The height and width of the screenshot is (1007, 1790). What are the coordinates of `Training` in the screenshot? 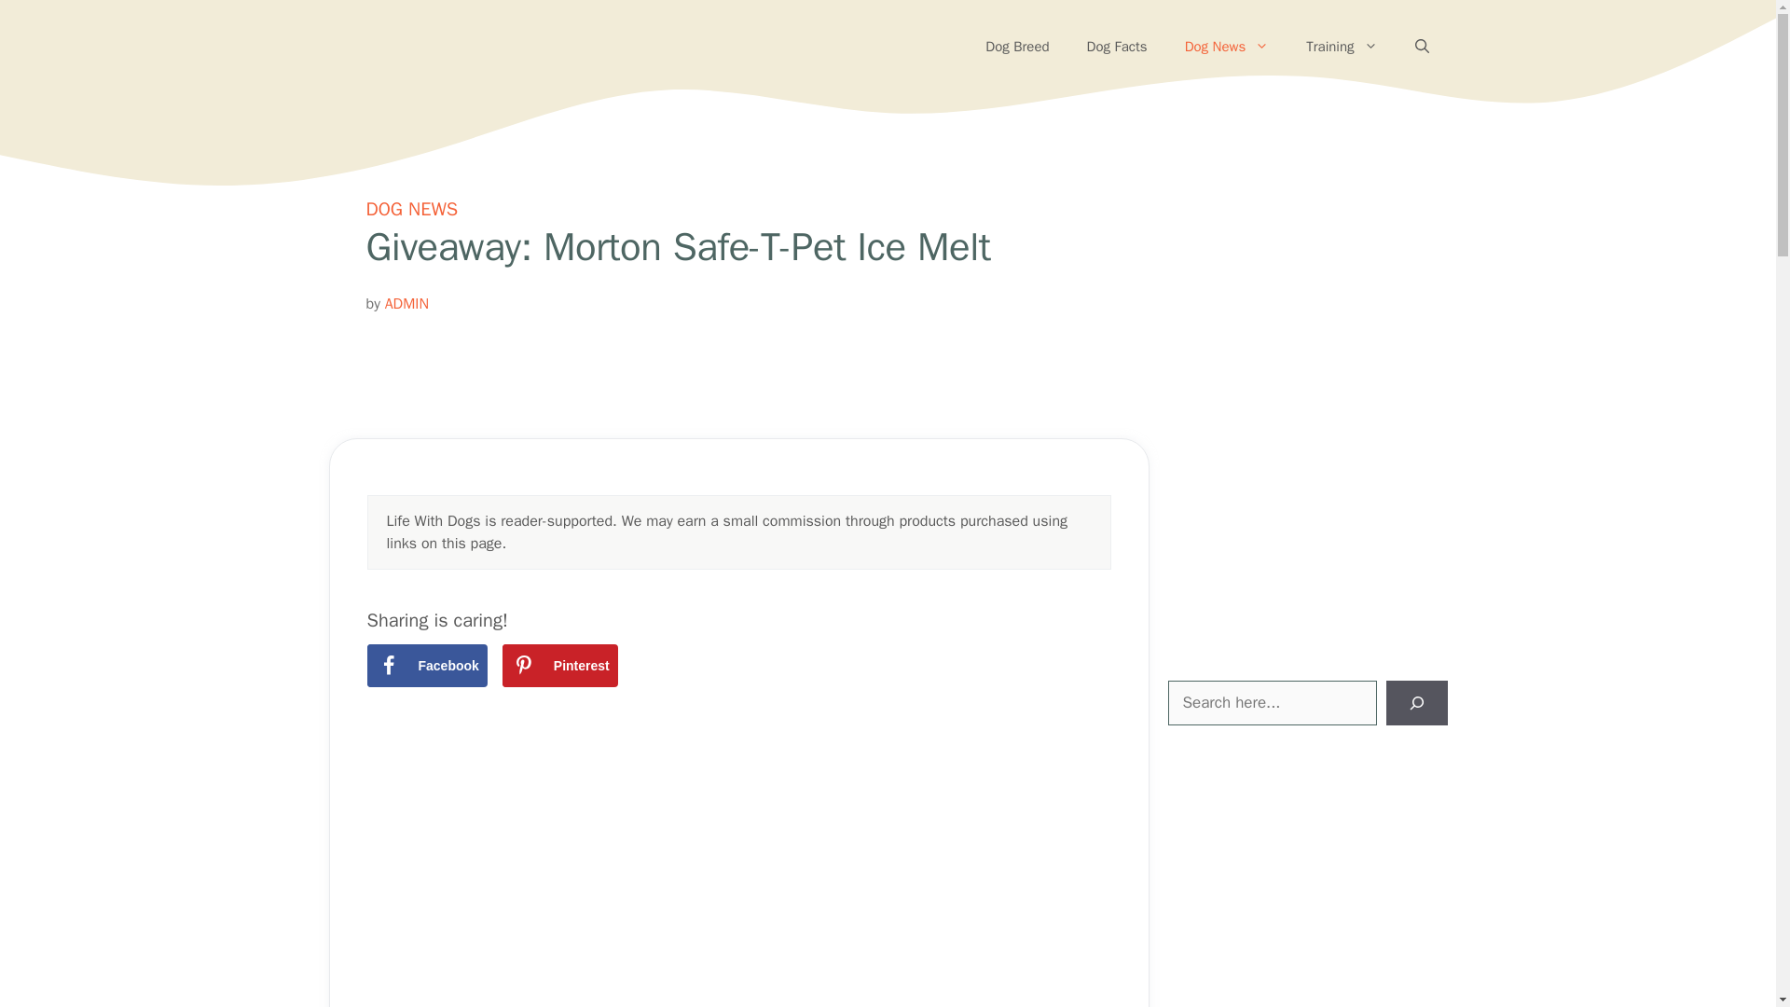 It's located at (1341, 47).